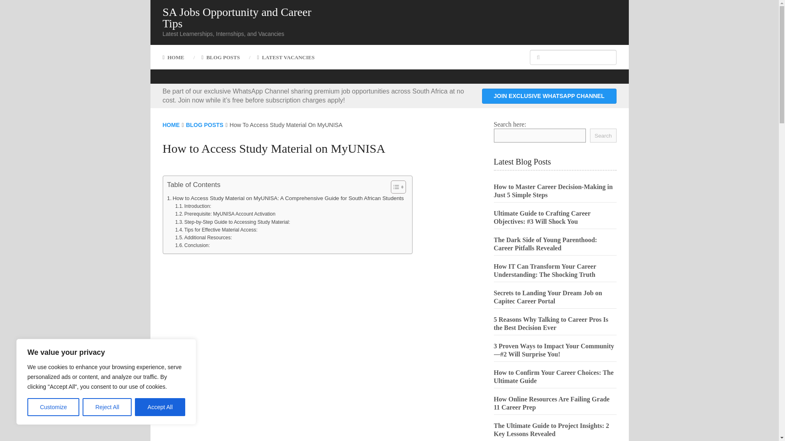  Describe the element at coordinates (286, 57) in the screenshot. I see `LATEST VACANCIES` at that location.